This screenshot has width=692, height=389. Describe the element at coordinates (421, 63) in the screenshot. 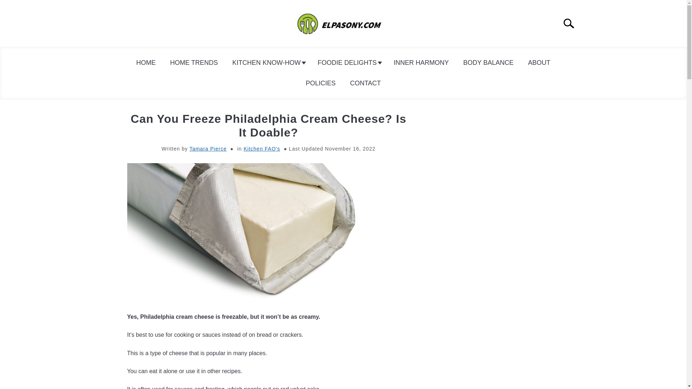

I see `INNER HARMONY` at that location.